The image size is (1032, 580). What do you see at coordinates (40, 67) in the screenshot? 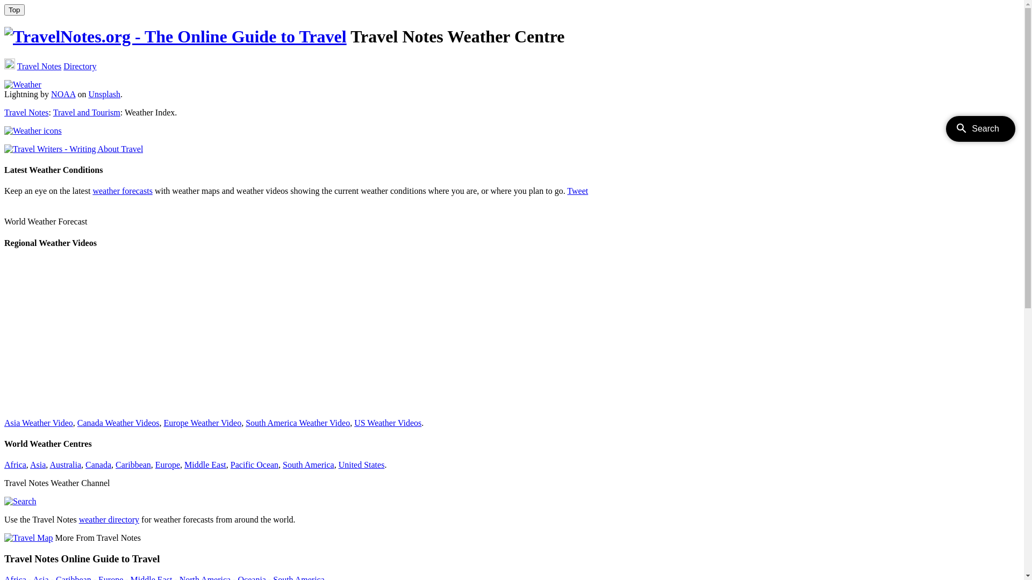
I see `Travel Notes` at bounding box center [40, 67].